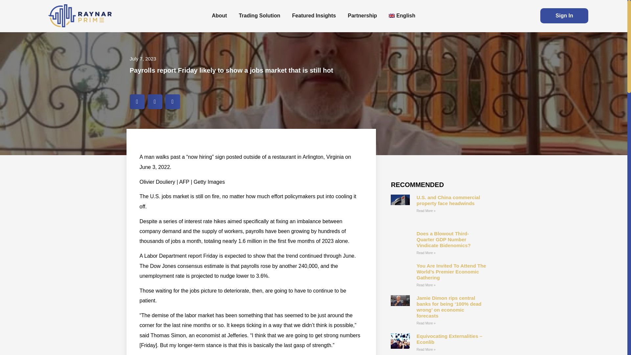  What do you see at coordinates (260, 16) in the screenshot?
I see `Trading Solution` at bounding box center [260, 16].